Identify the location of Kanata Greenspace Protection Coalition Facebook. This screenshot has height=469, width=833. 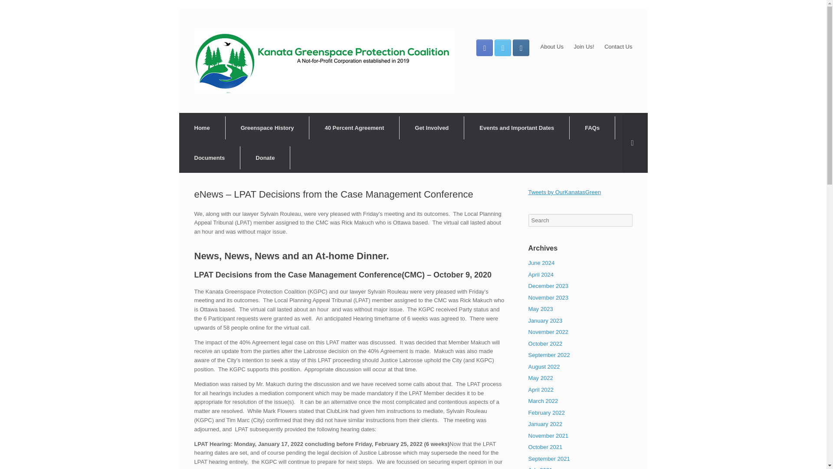
(485, 47).